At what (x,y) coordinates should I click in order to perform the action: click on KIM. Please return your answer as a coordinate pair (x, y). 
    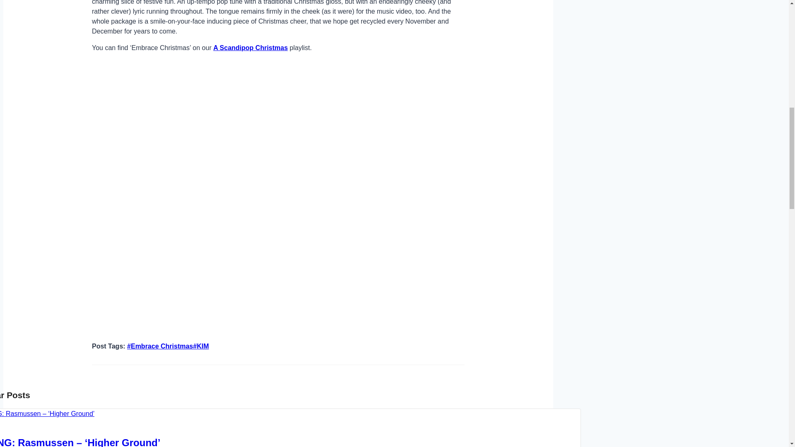
    Looking at the image, I should click on (200, 346).